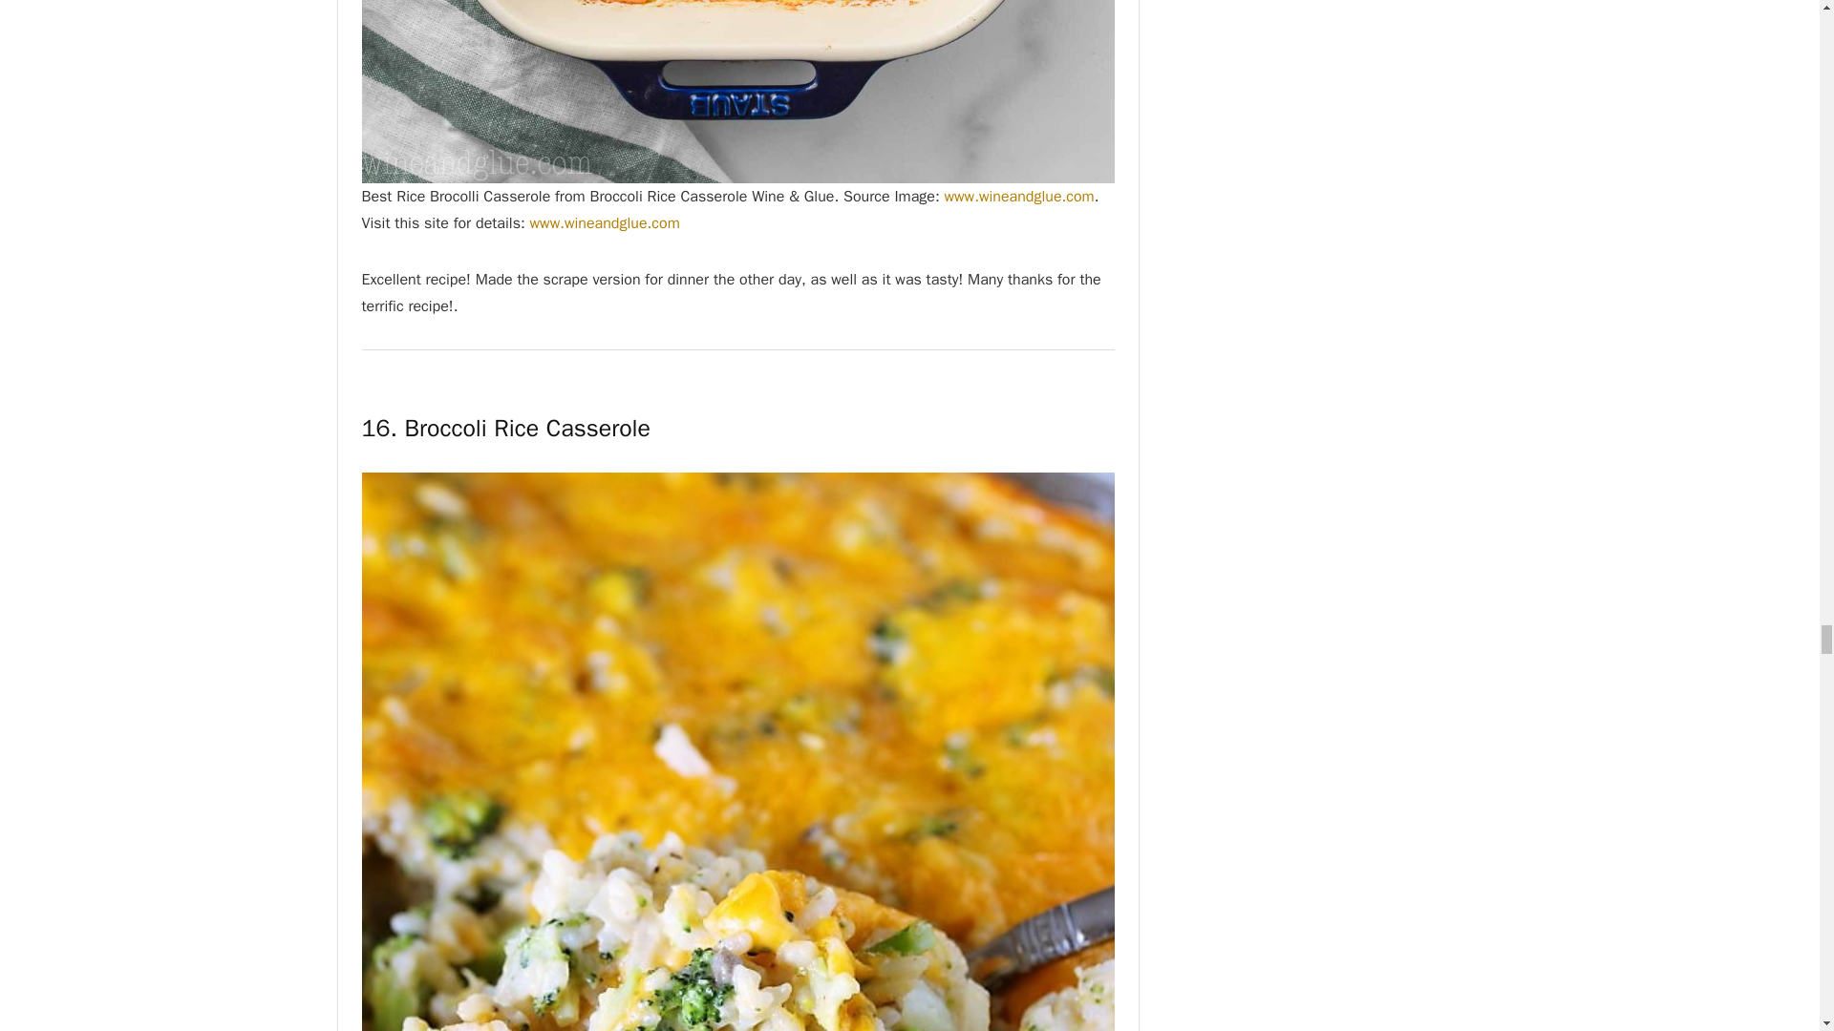 Image resolution: width=1834 pixels, height=1031 pixels. Describe the element at coordinates (737, 92) in the screenshot. I see `broccoli rice casserole` at that location.